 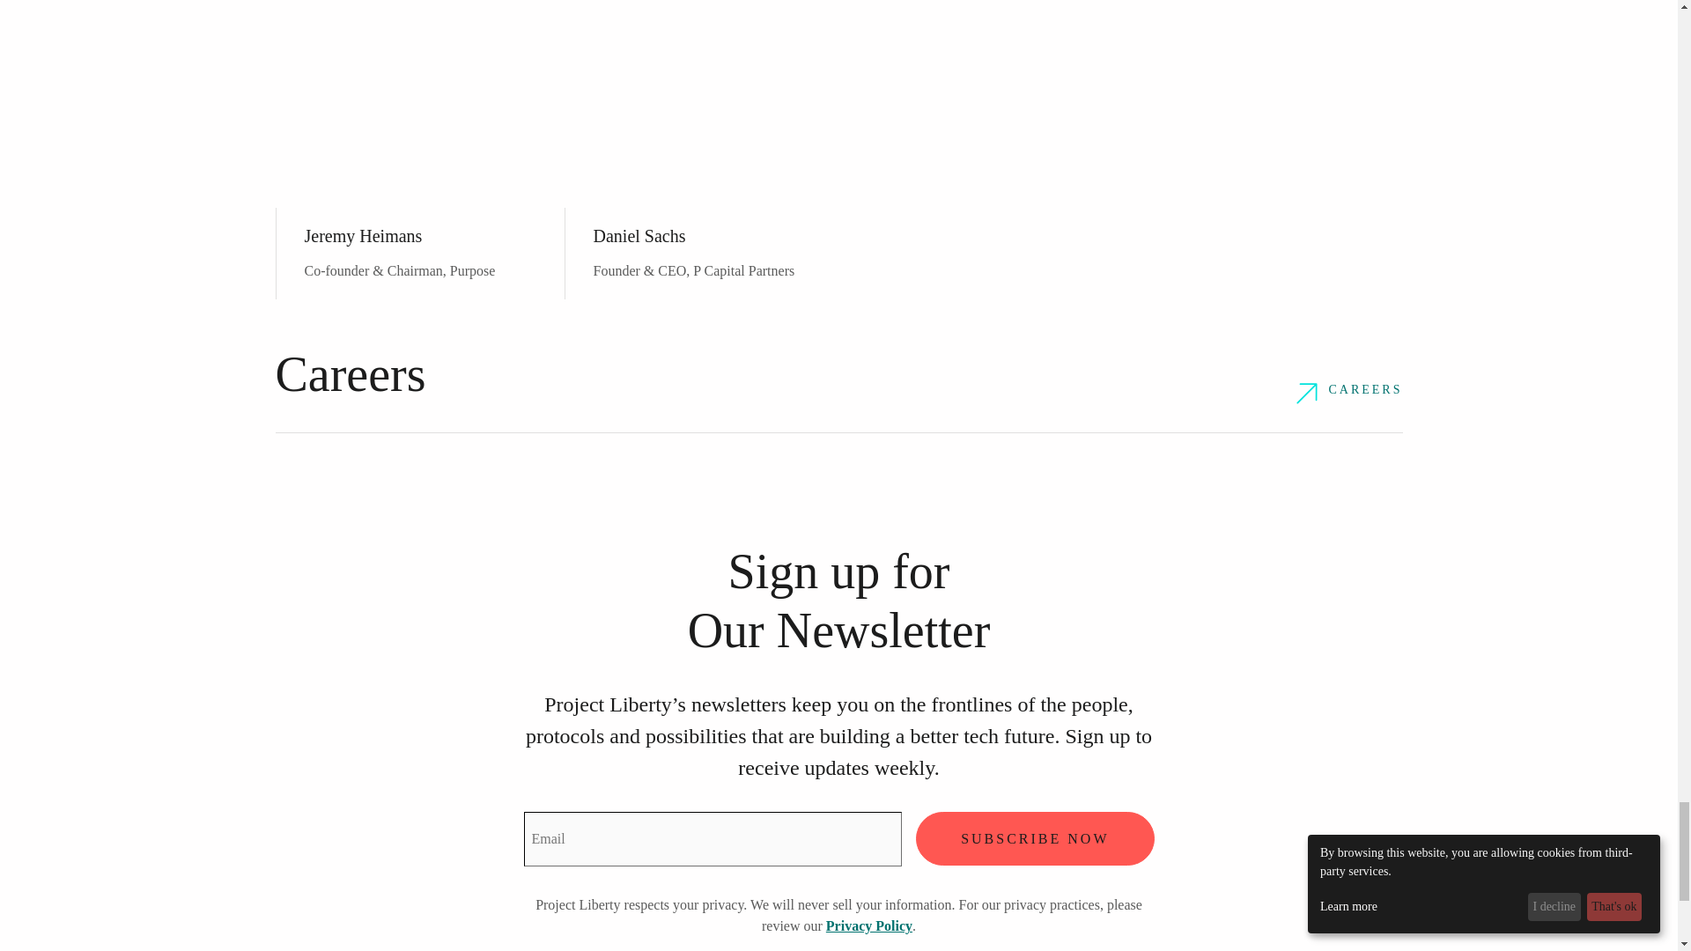 What do you see at coordinates (1034, 838) in the screenshot?
I see `Subscribe now` at bounding box center [1034, 838].